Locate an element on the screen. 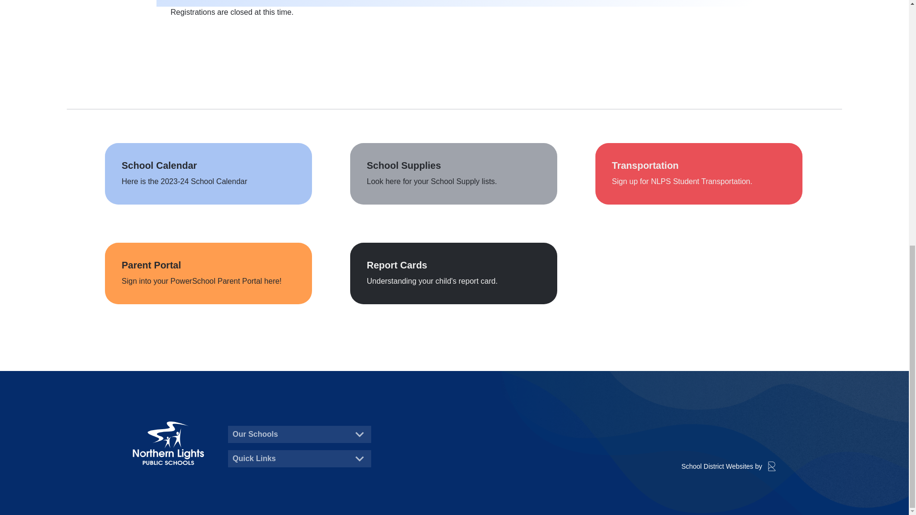  Parent Portal is located at coordinates (208, 273).